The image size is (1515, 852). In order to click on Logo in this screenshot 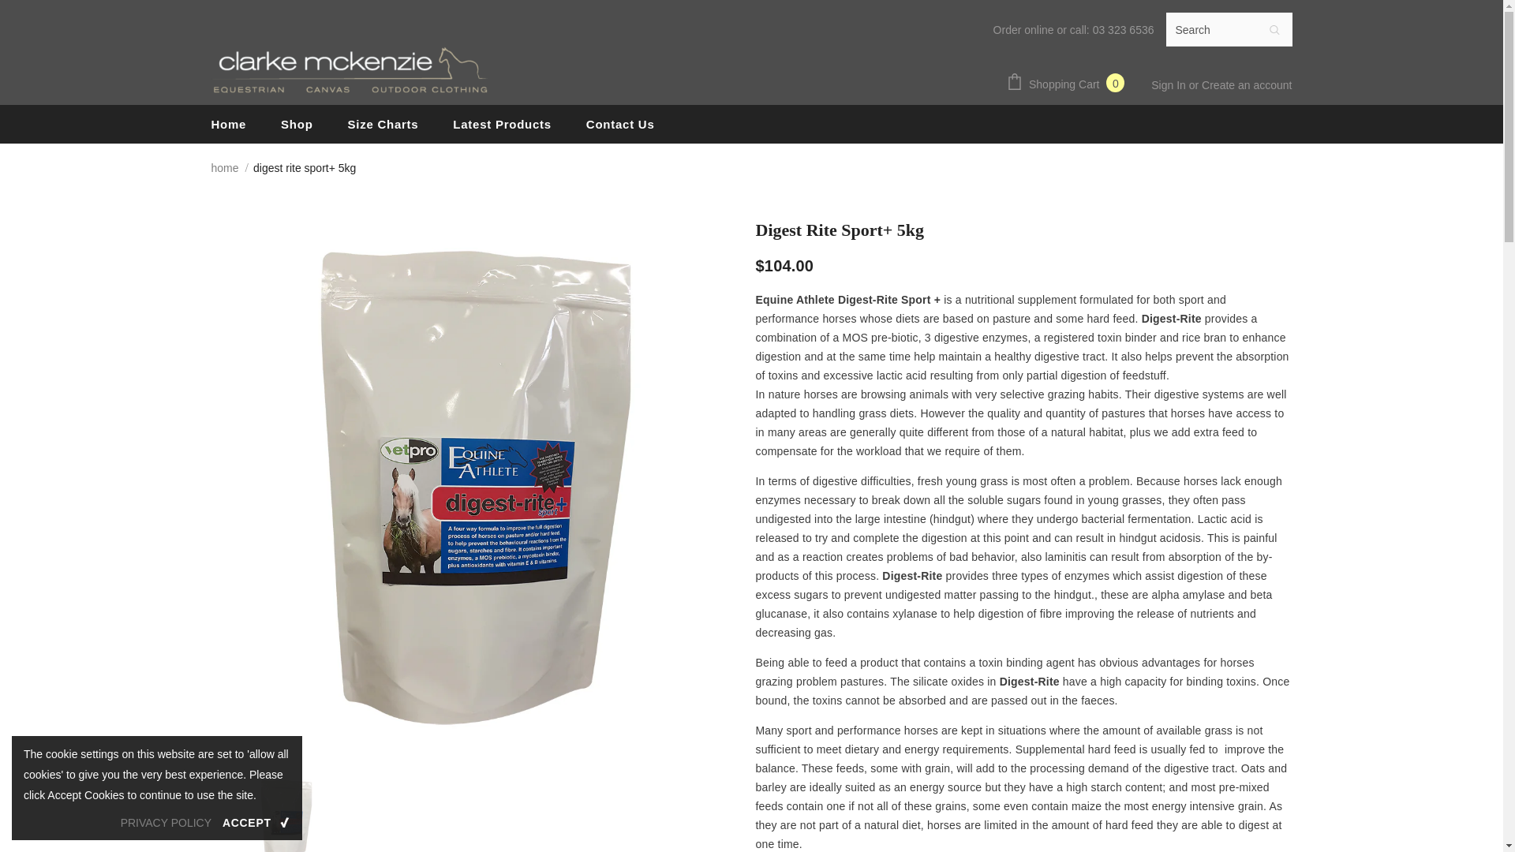, I will do `click(350, 69)`.